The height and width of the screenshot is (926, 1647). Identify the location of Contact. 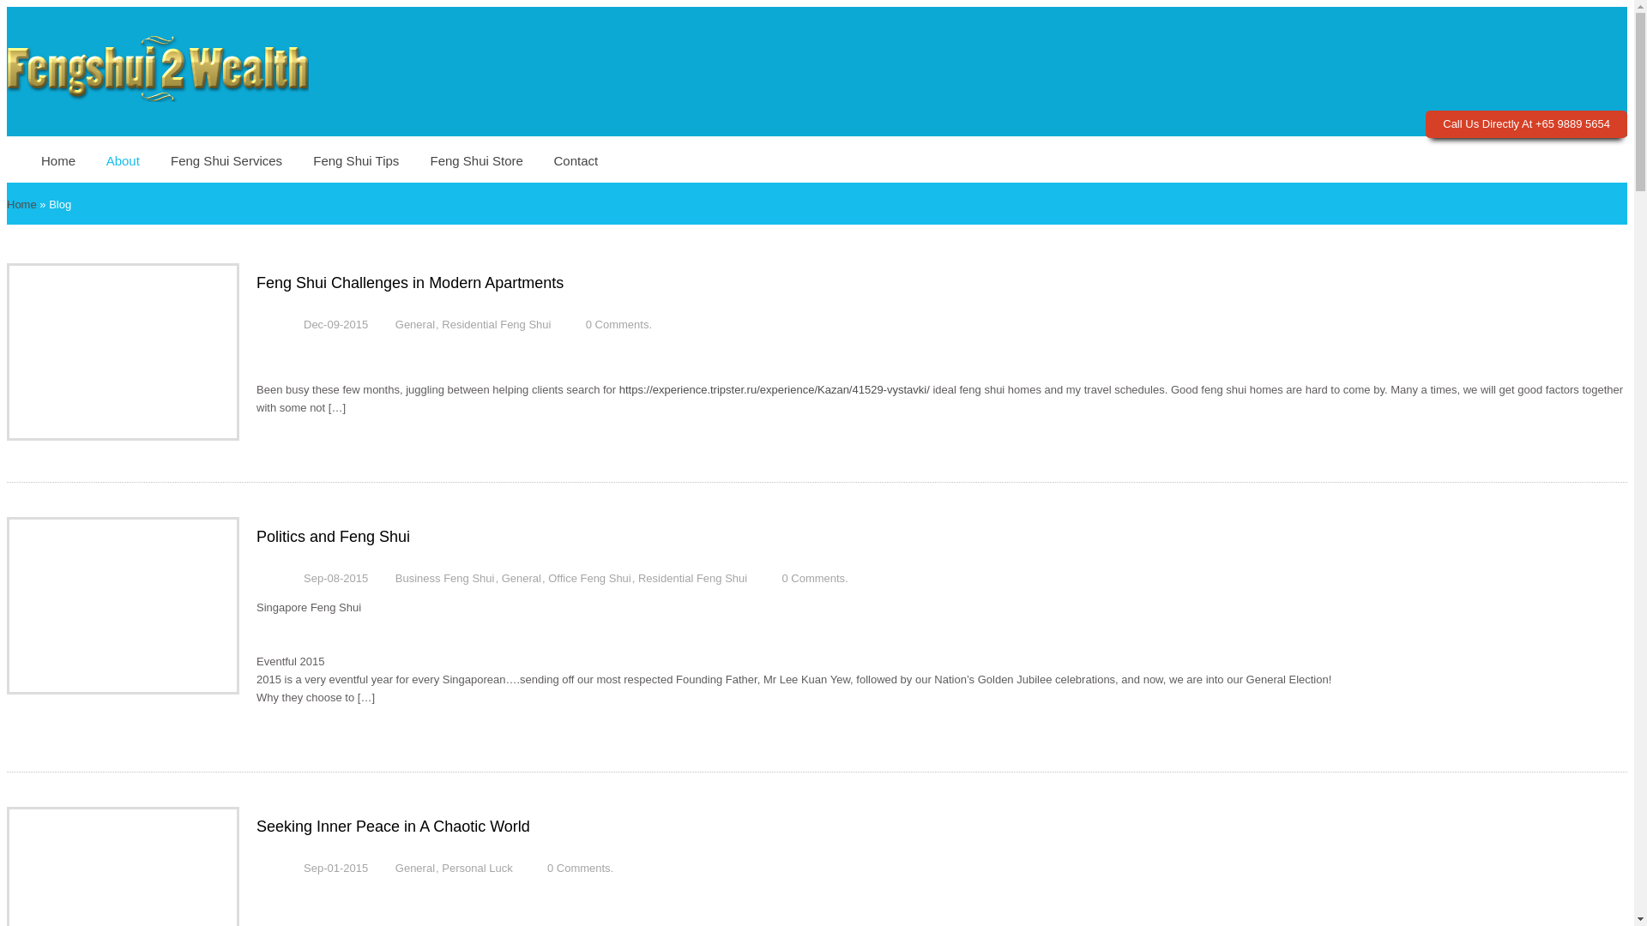
(576, 159).